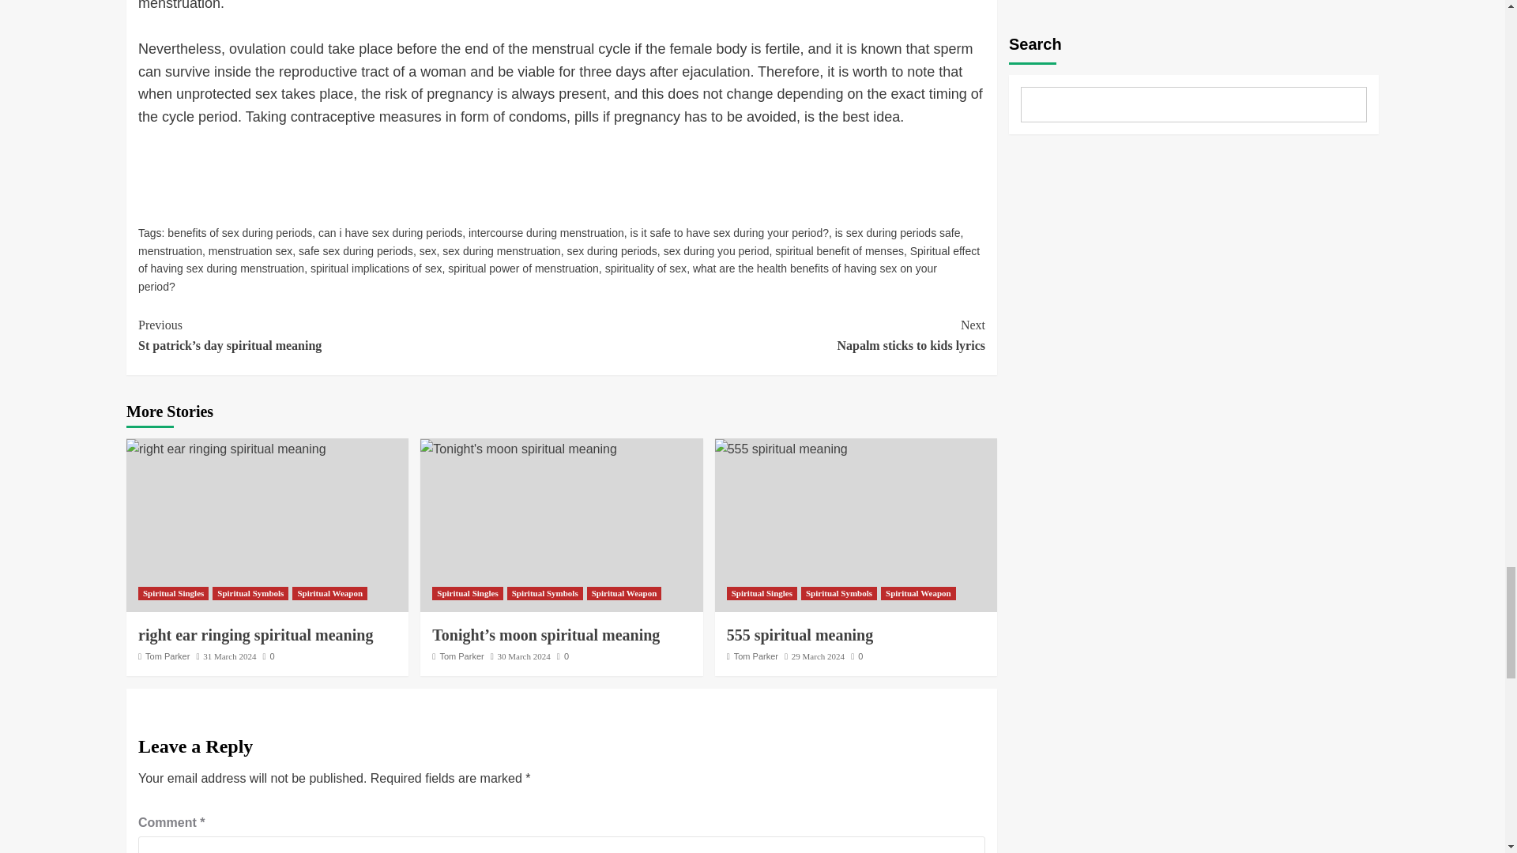  I want to click on spiritual implications of sex, so click(376, 268).